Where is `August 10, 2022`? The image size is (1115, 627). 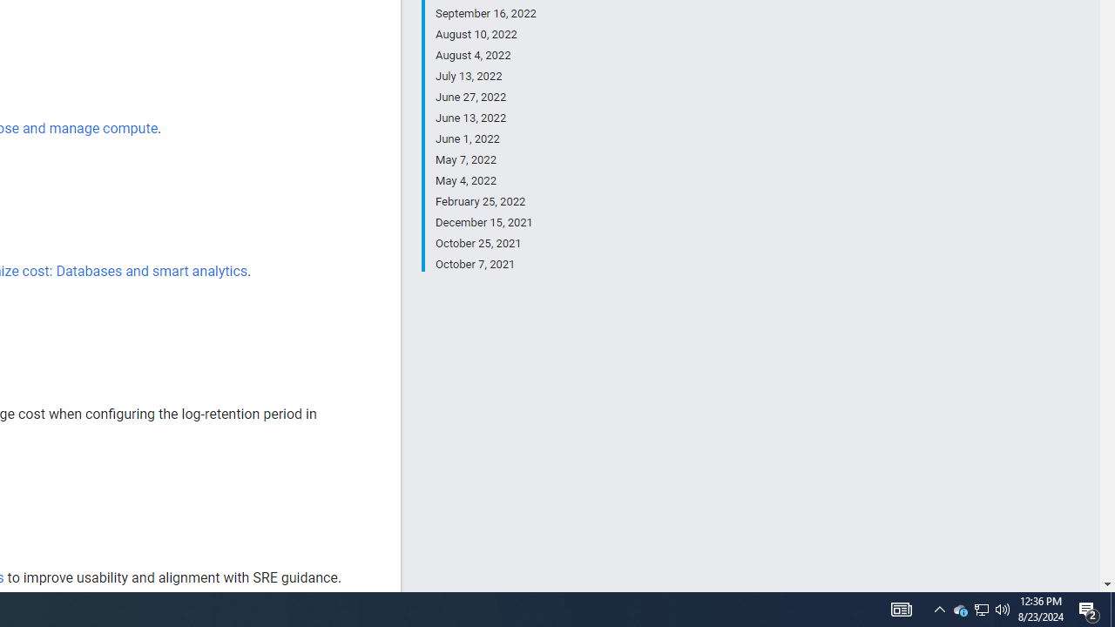
August 10, 2022 is located at coordinates (485, 35).